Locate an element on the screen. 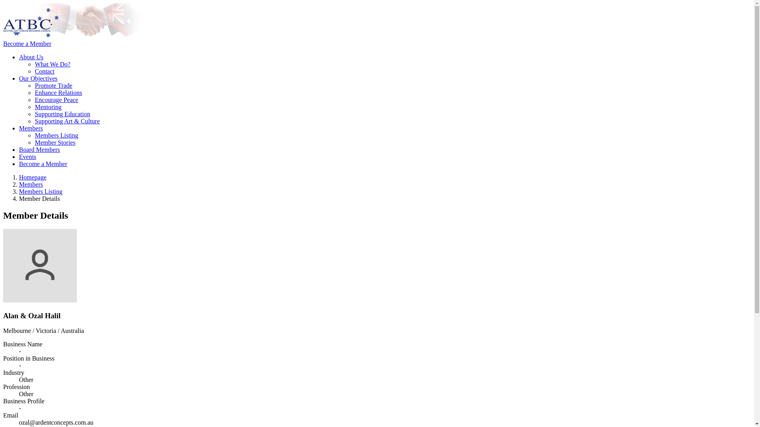 This screenshot has width=760, height=427. Board Members is located at coordinates (40, 149).